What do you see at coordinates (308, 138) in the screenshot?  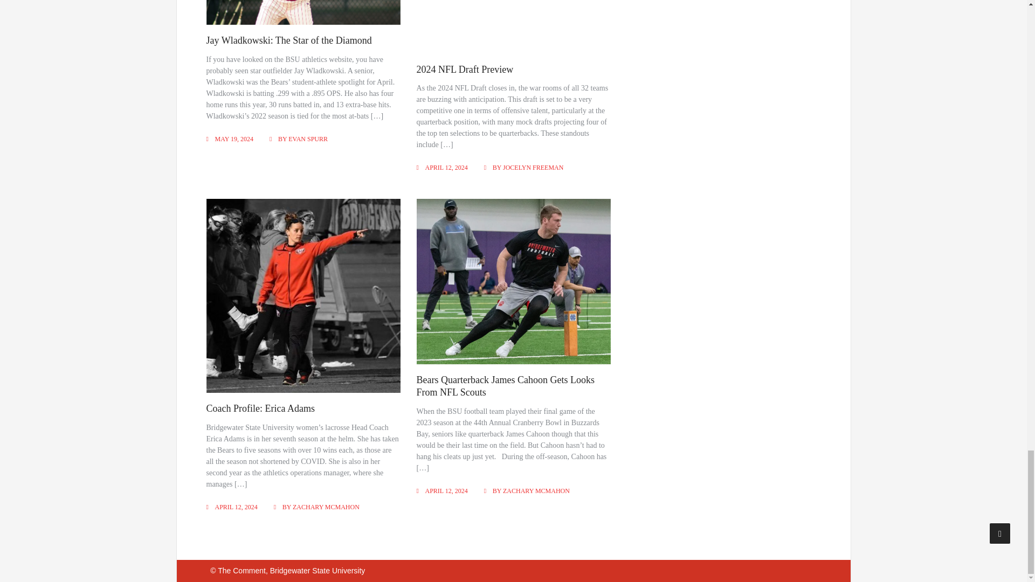 I see `EVAN SPURR` at bounding box center [308, 138].